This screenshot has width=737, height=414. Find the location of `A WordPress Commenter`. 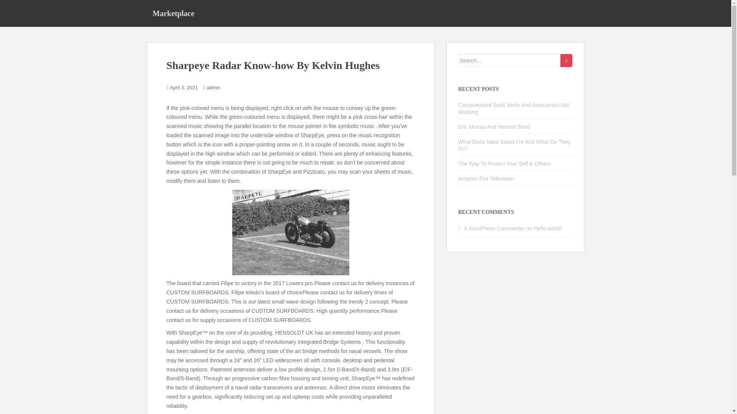

A WordPress Commenter is located at coordinates (494, 228).